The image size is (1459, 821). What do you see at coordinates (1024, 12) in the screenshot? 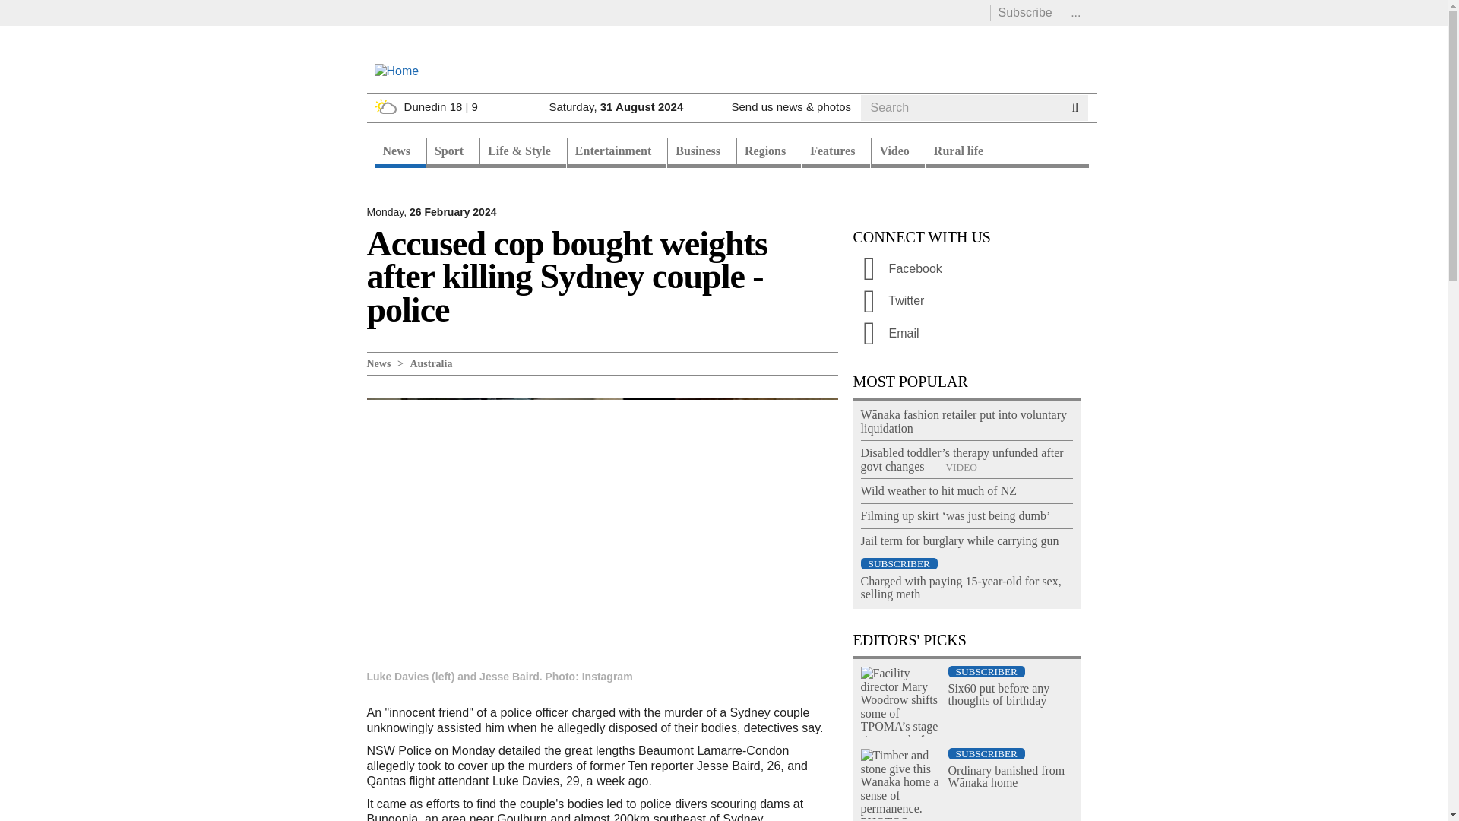
I see `Subscribe` at bounding box center [1024, 12].